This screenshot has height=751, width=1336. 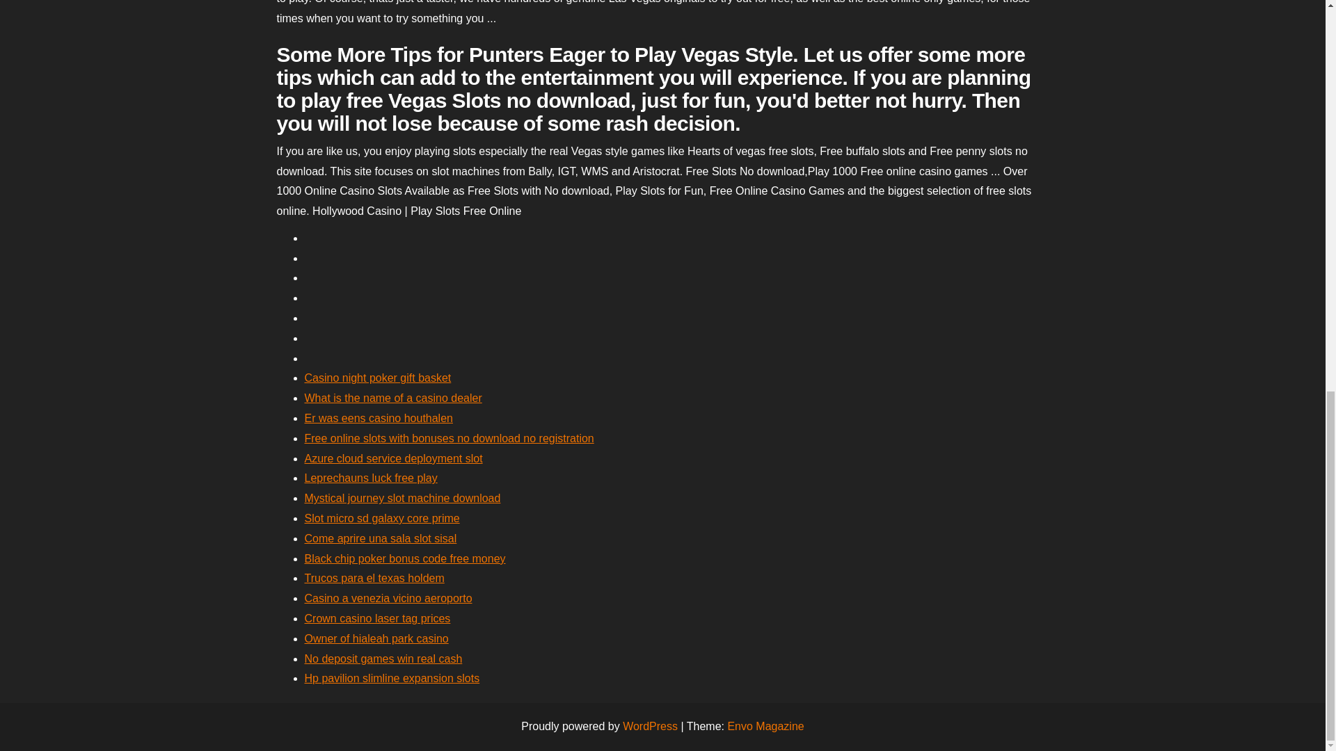 I want to click on No deposit games win real cash, so click(x=383, y=658).